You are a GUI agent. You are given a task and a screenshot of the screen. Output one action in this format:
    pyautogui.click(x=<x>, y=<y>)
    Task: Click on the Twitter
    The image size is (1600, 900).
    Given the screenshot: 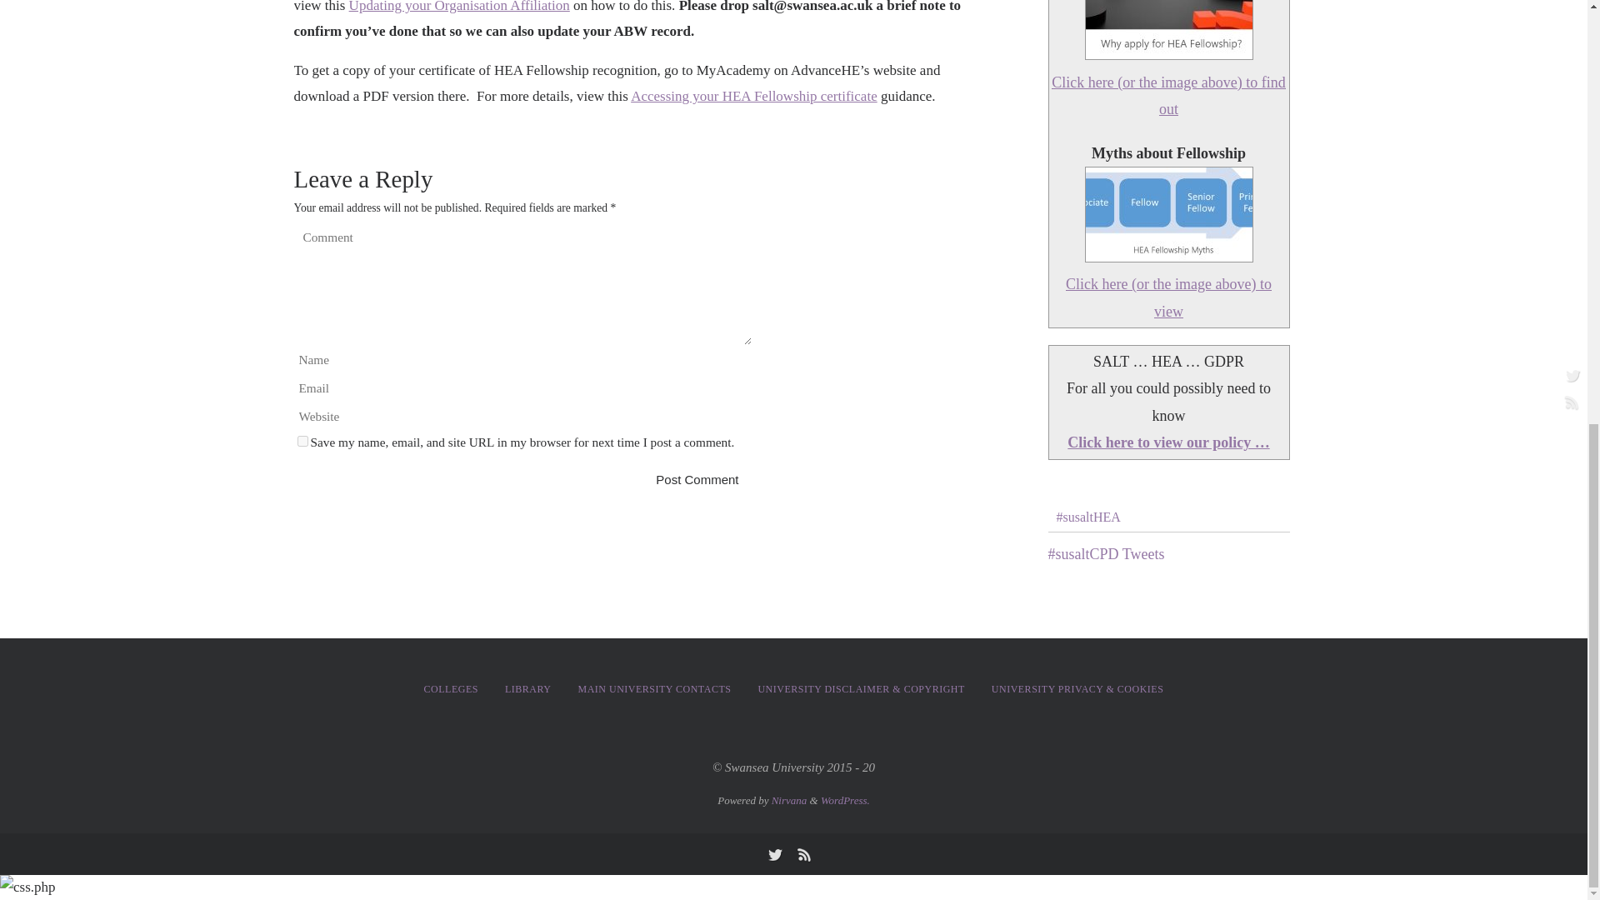 What is the action you would take?
    pyautogui.click(x=773, y=853)
    